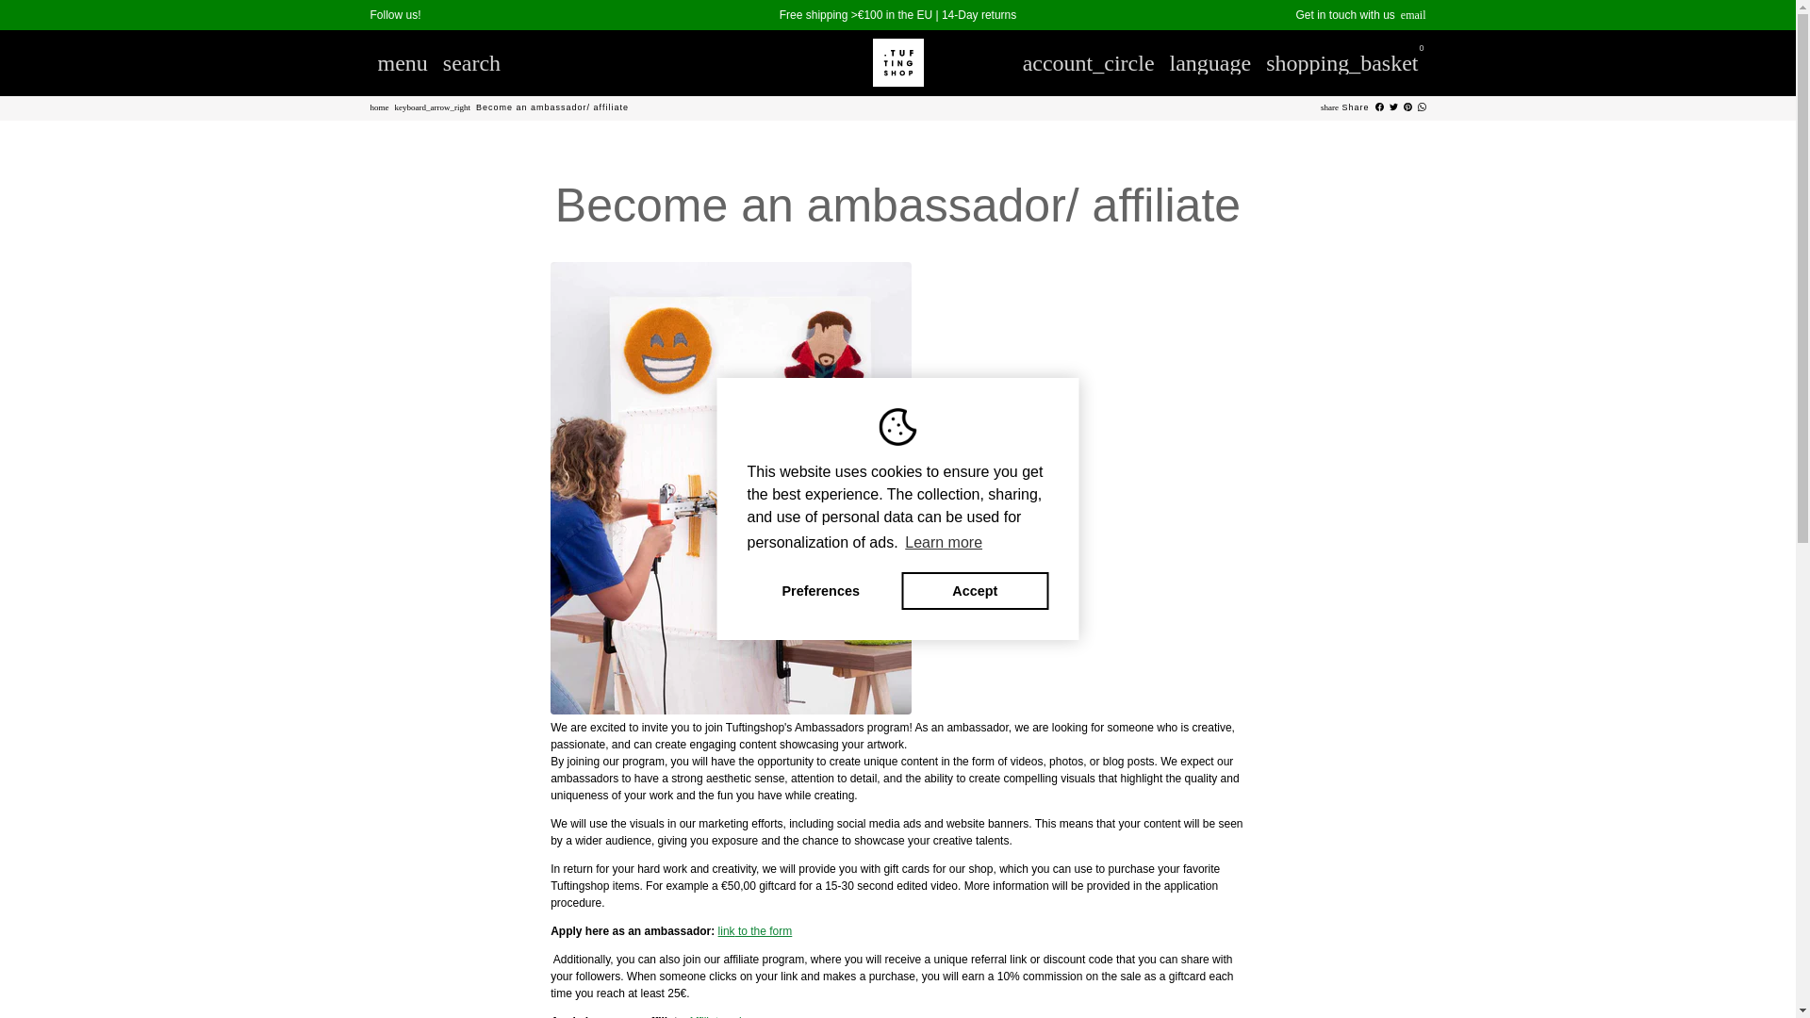  What do you see at coordinates (975, 590) in the screenshot?
I see `Accept` at bounding box center [975, 590].